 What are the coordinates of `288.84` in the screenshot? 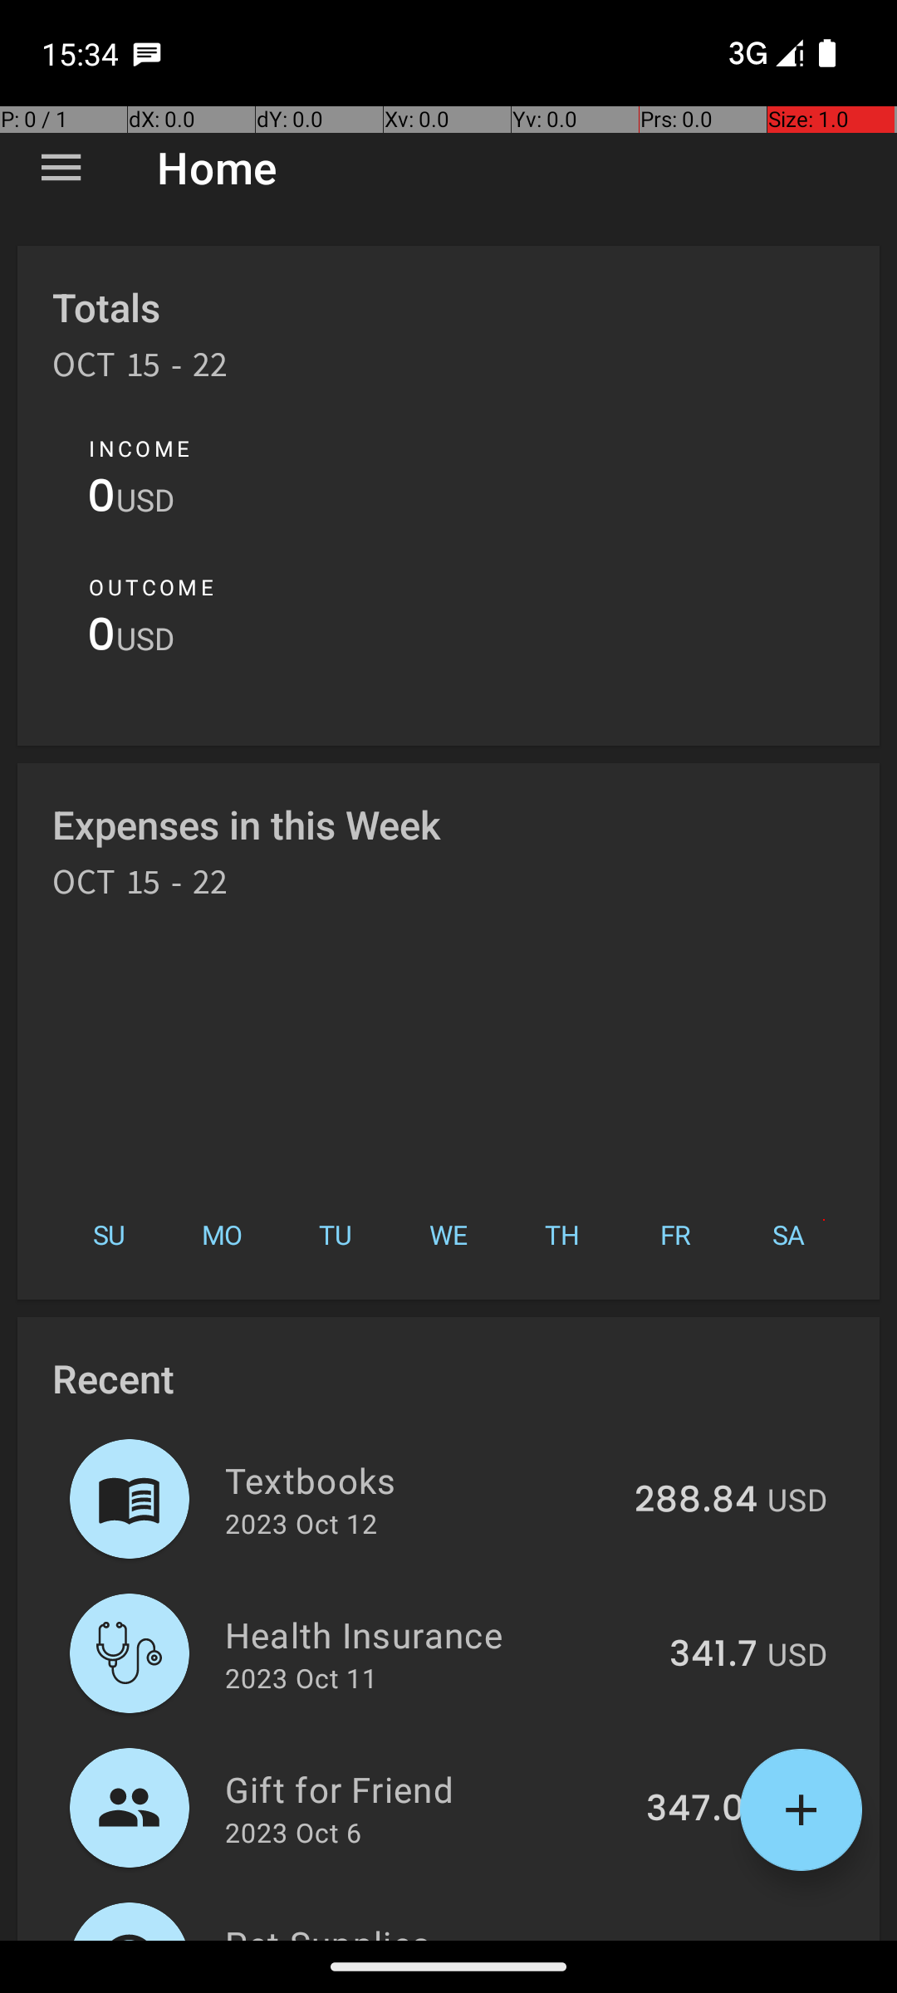 It's located at (696, 1501).